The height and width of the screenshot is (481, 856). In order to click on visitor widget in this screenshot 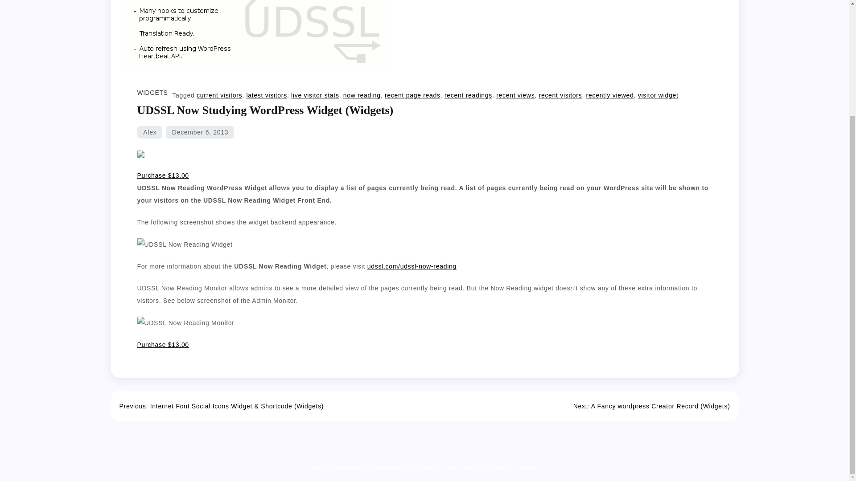, I will do `click(658, 95)`.